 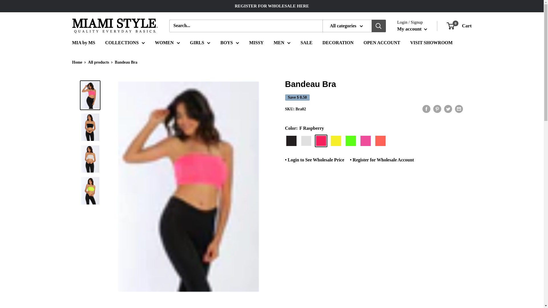 What do you see at coordinates (306, 141) in the screenshot?
I see `White` at bounding box center [306, 141].